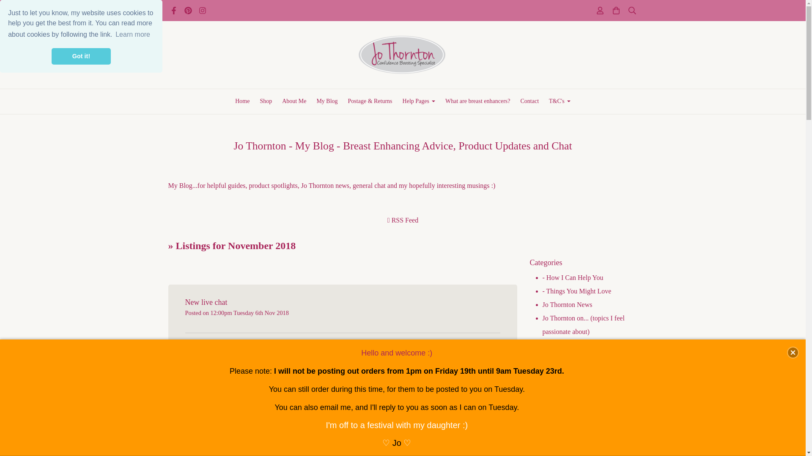  Describe the element at coordinates (242, 101) in the screenshot. I see `Home` at that location.